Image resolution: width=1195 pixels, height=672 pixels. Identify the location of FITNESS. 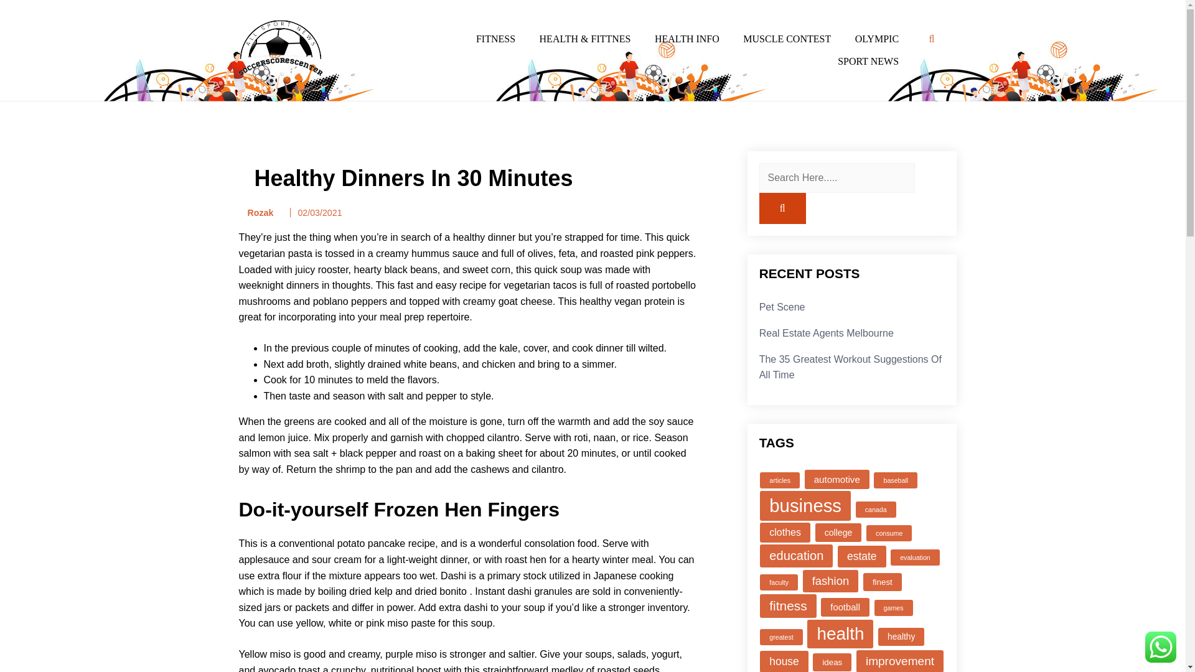
(495, 39).